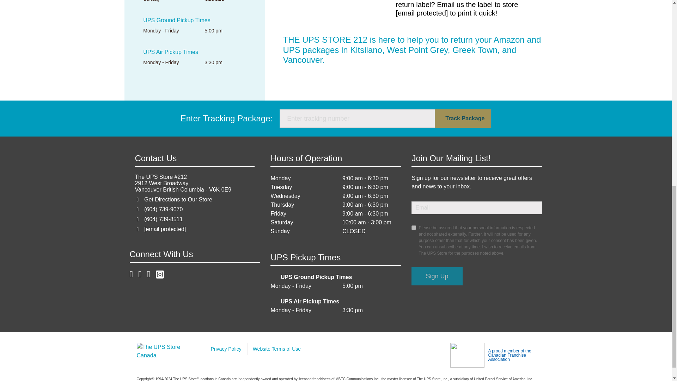  What do you see at coordinates (463, 118) in the screenshot?
I see `Track Package` at bounding box center [463, 118].